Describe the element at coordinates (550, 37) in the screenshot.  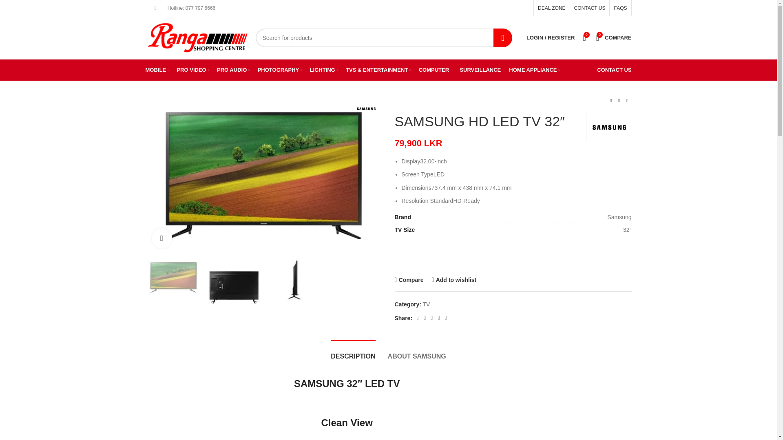
I see `My account` at that location.